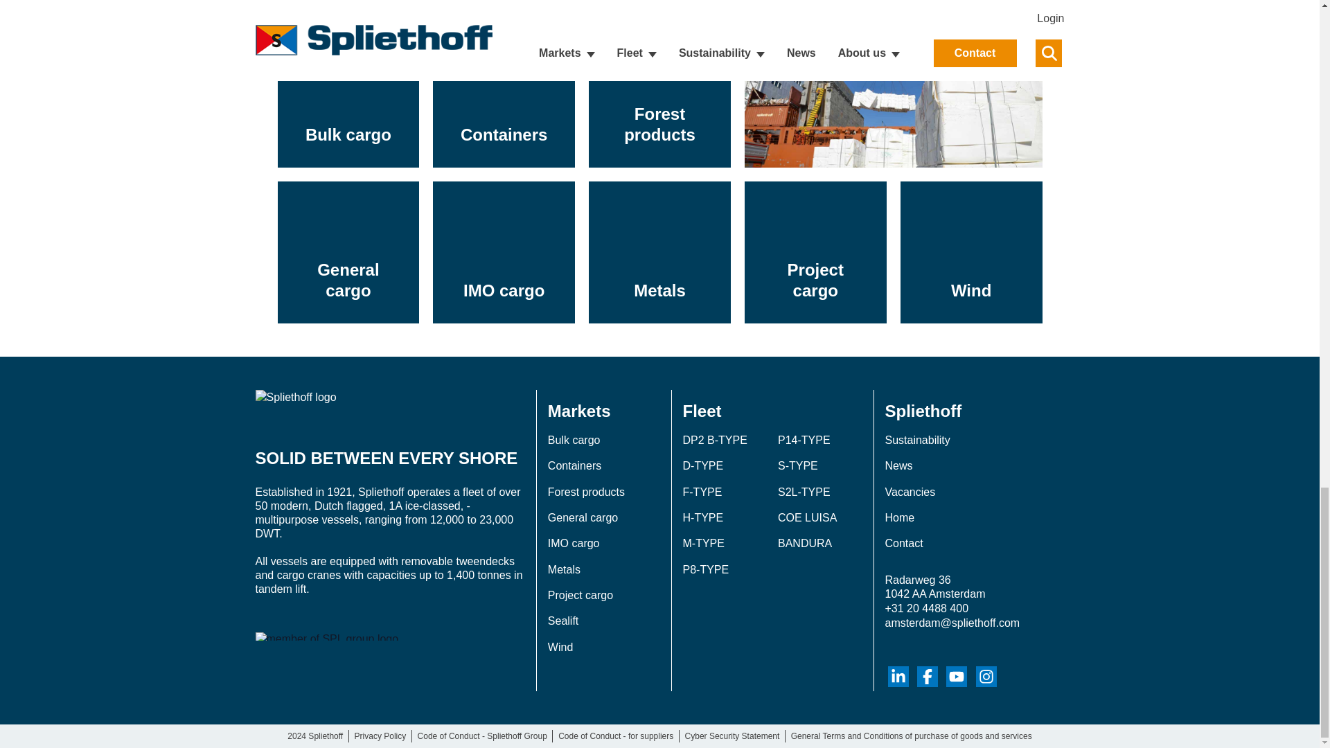  What do you see at coordinates (986, 677) in the screenshot?
I see `Instagram` at bounding box center [986, 677].